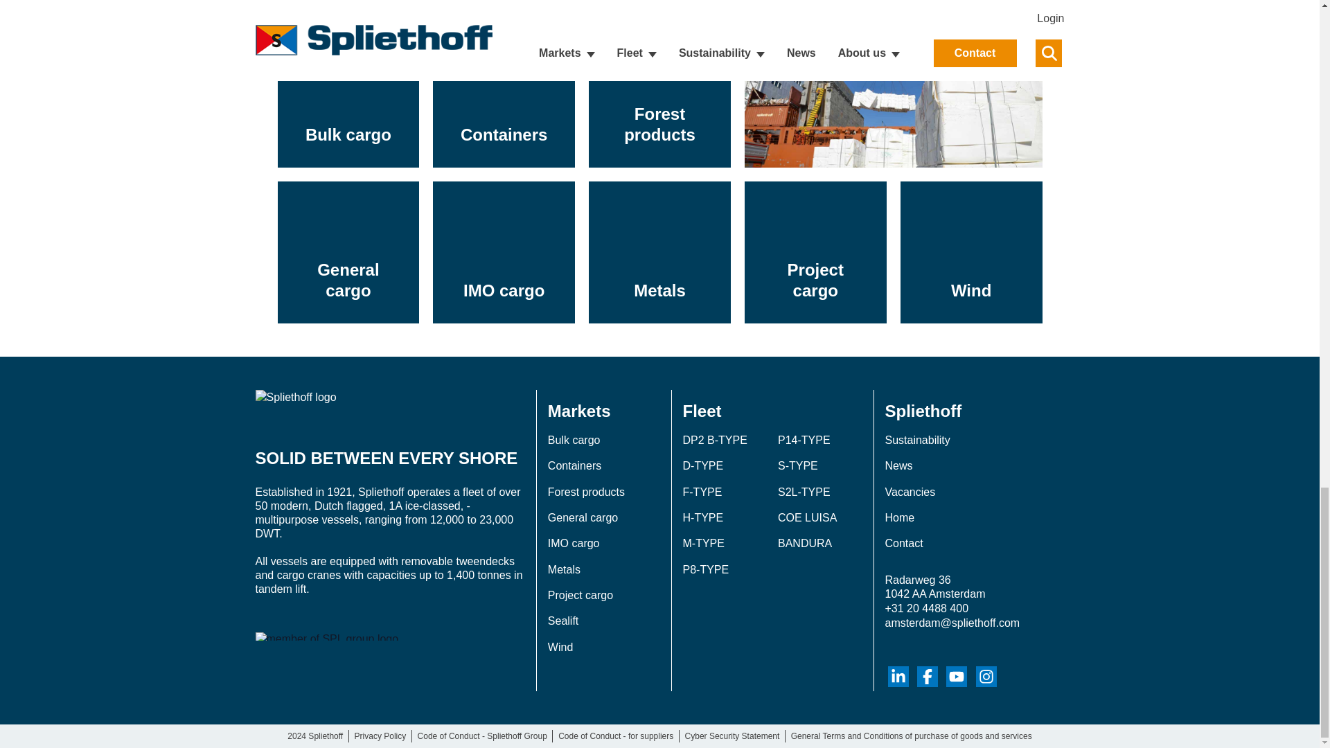  What do you see at coordinates (986, 677) in the screenshot?
I see `Instagram` at bounding box center [986, 677].